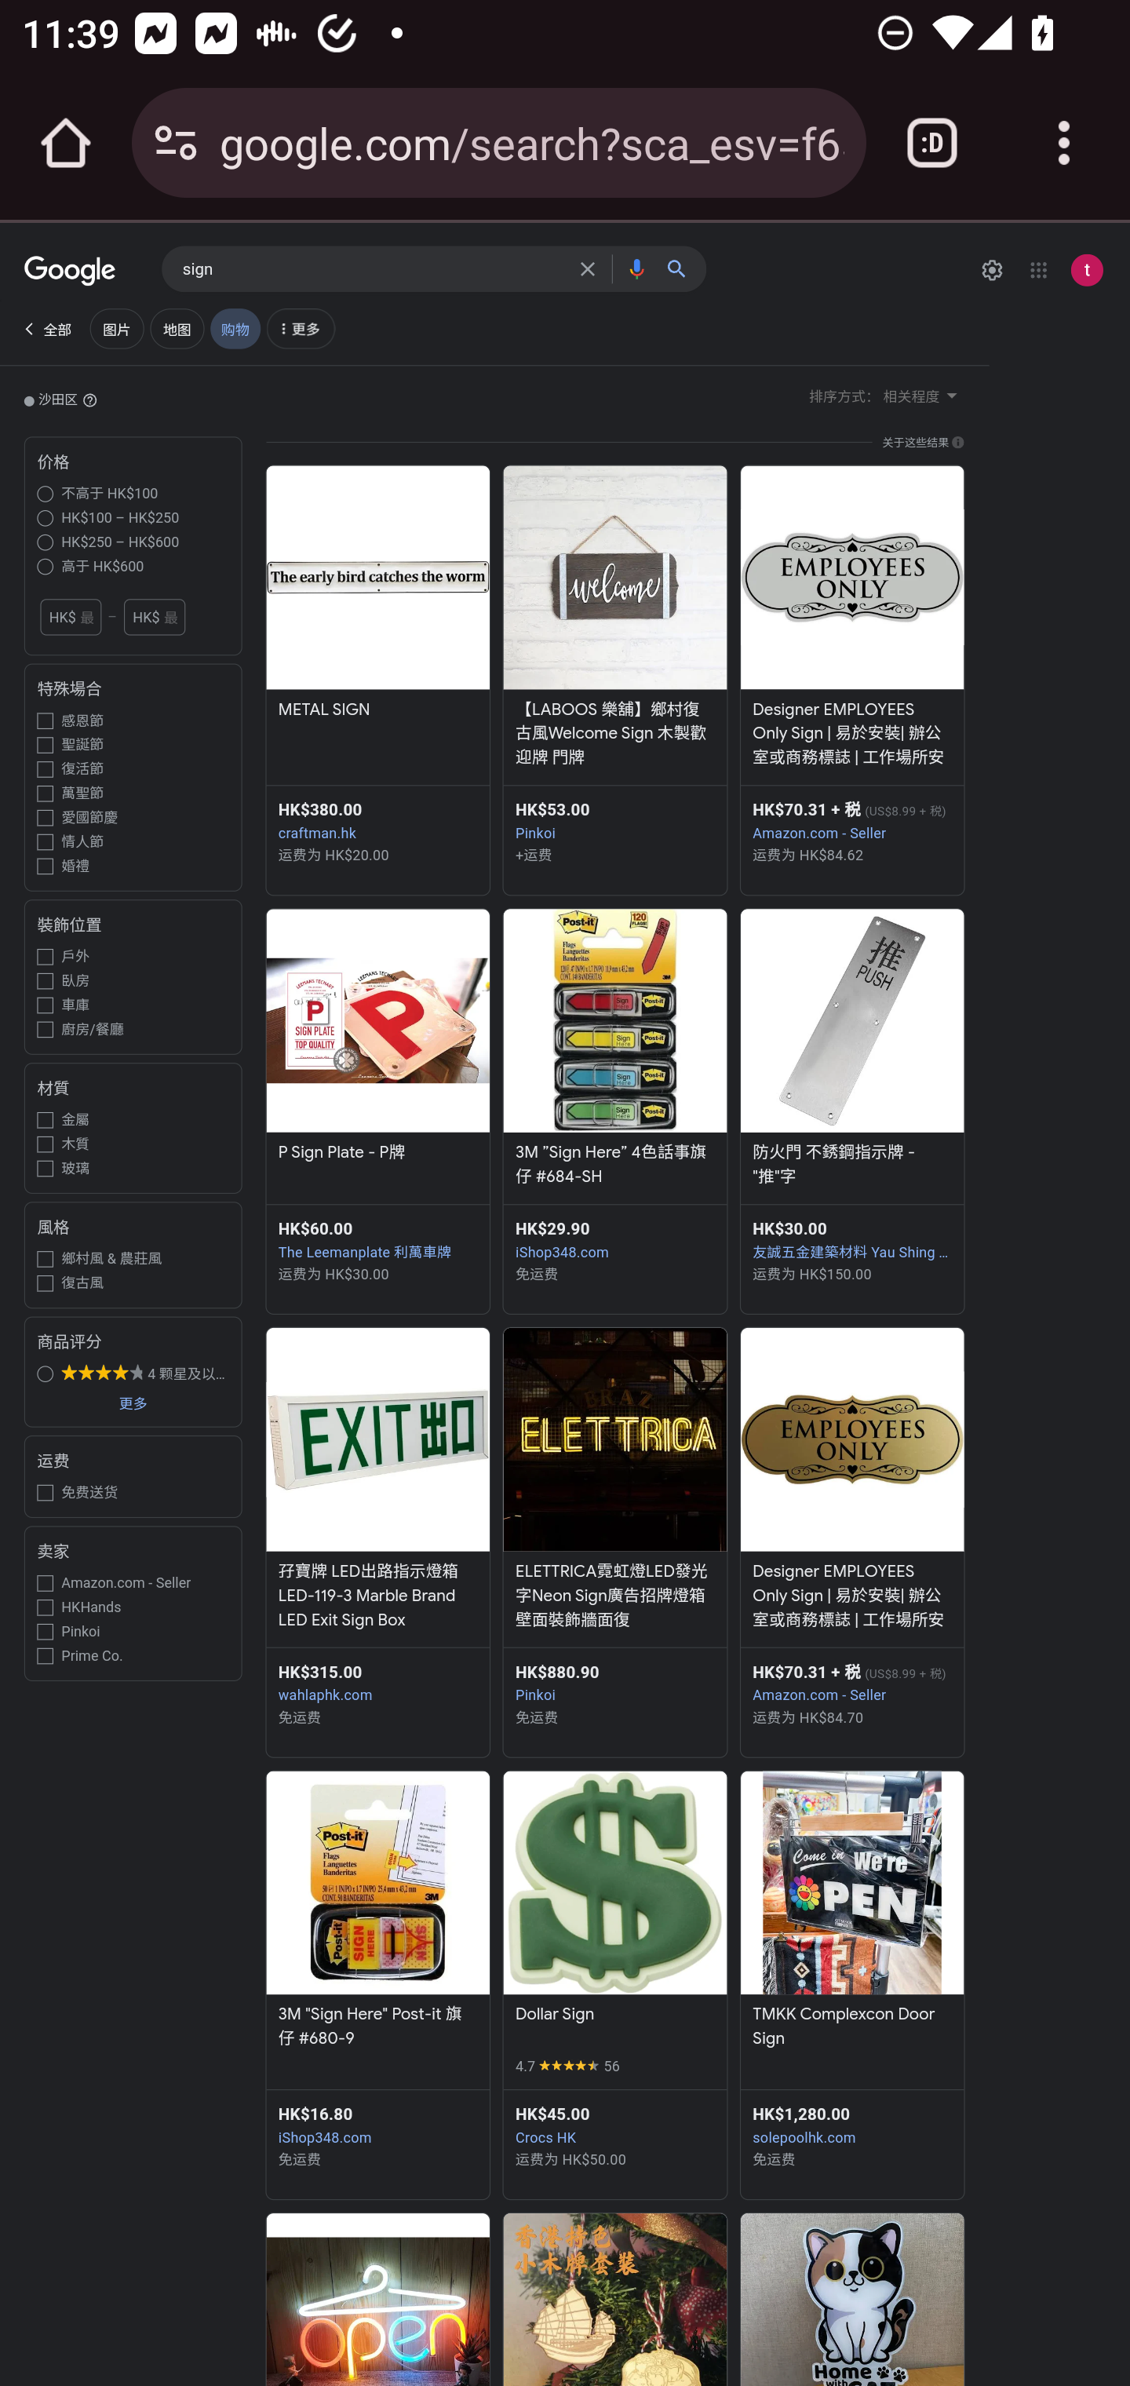 The image size is (1130, 2386). Describe the element at coordinates (592, 268) in the screenshot. I see `清除` at that location.